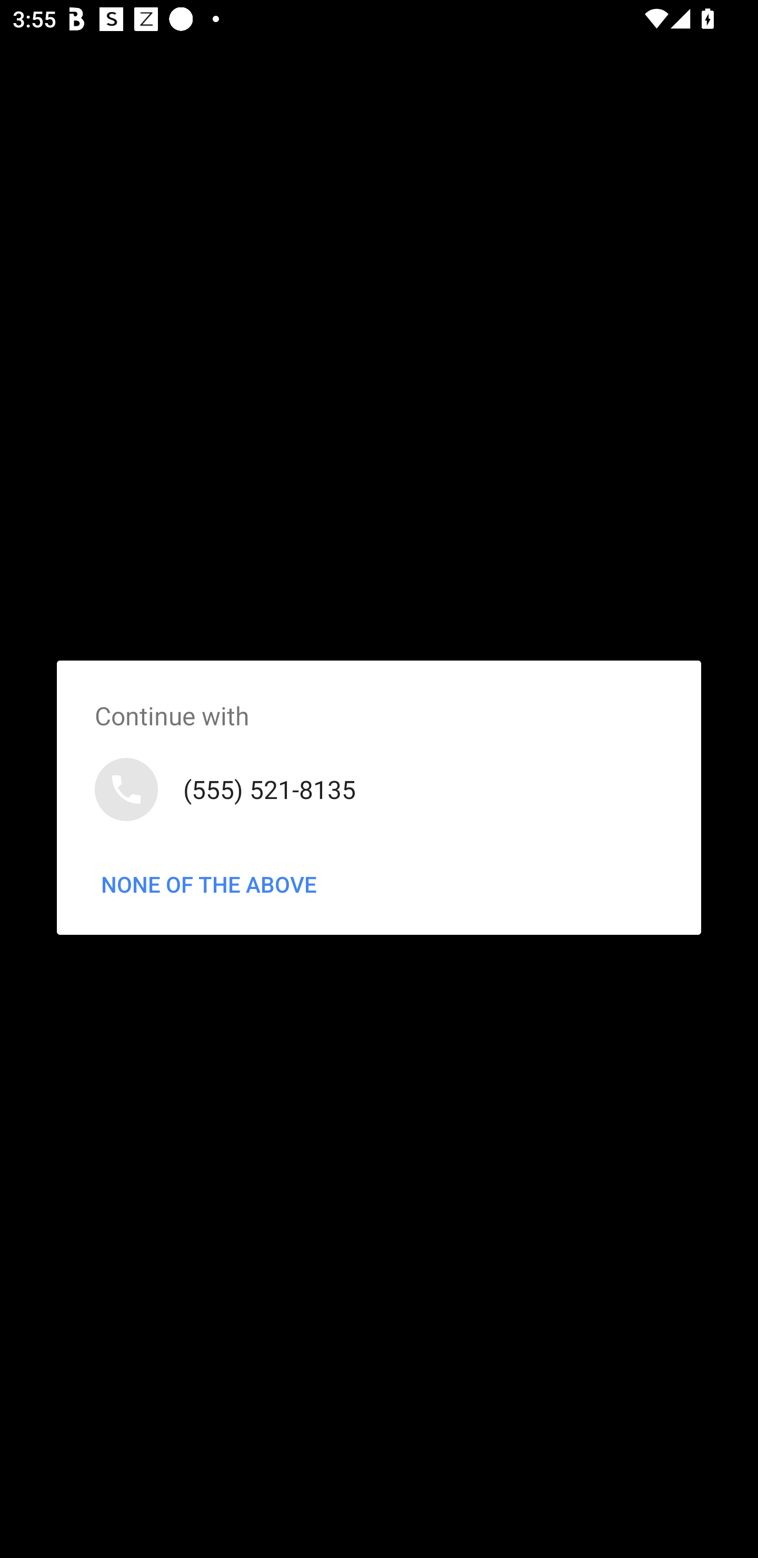 The width and height of the screenshot is (758, 1558). What do you see at coordinates (379, 789) in the screenshot?
I see `(555) 521-8135` at bounding box center [379, 789].